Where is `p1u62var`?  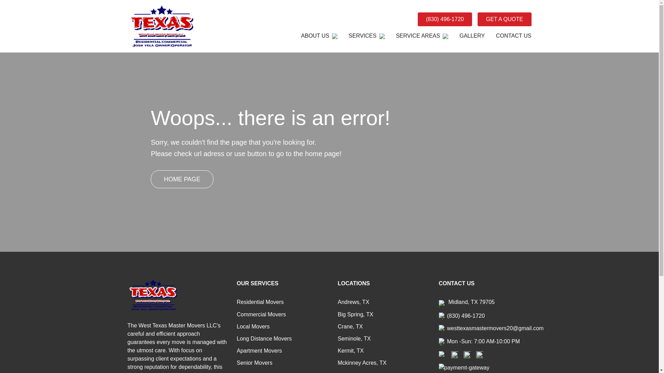 p1u62var is located at coordinates (162, 26).